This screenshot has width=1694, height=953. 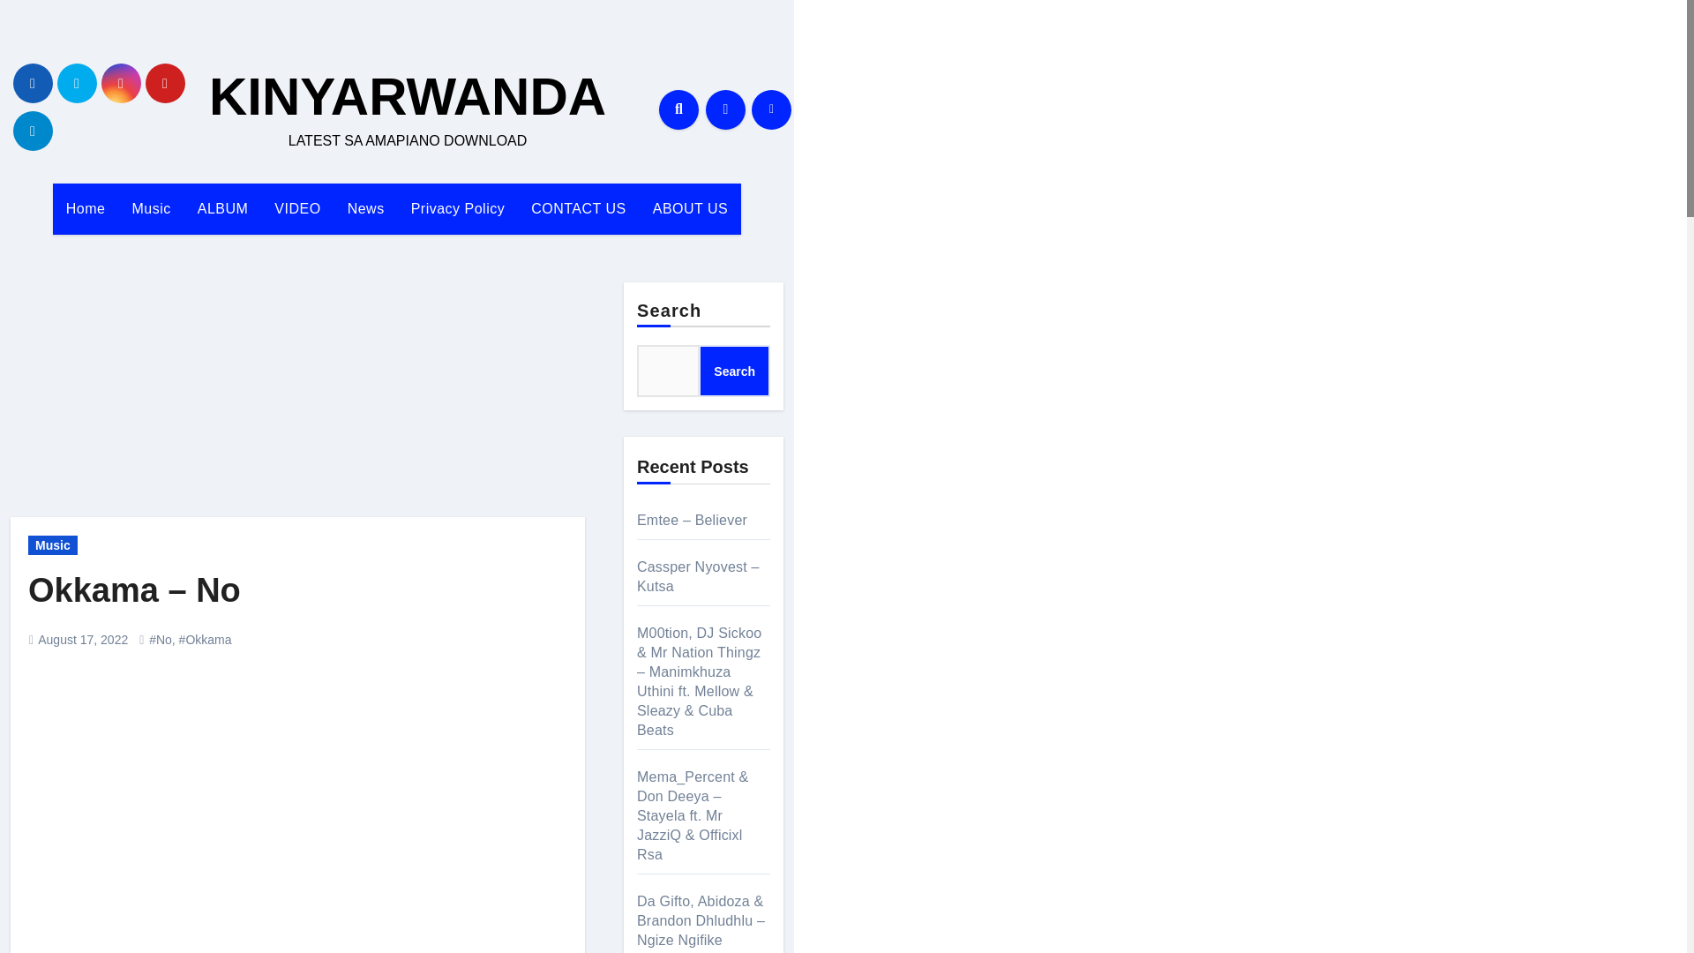 I want to click on ABOUT US, so click(x=690, y=208).